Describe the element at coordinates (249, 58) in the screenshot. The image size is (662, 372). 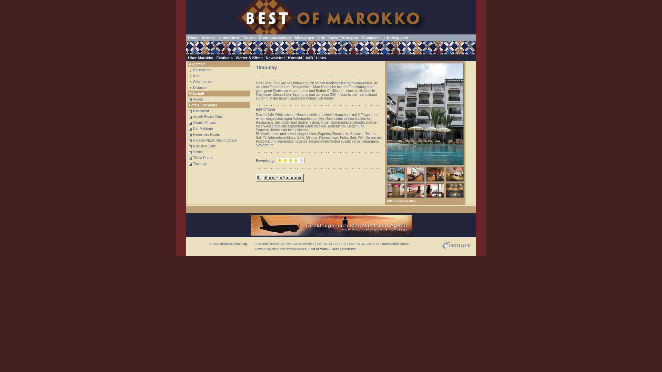
I see `Wetter & Klima` at that location.